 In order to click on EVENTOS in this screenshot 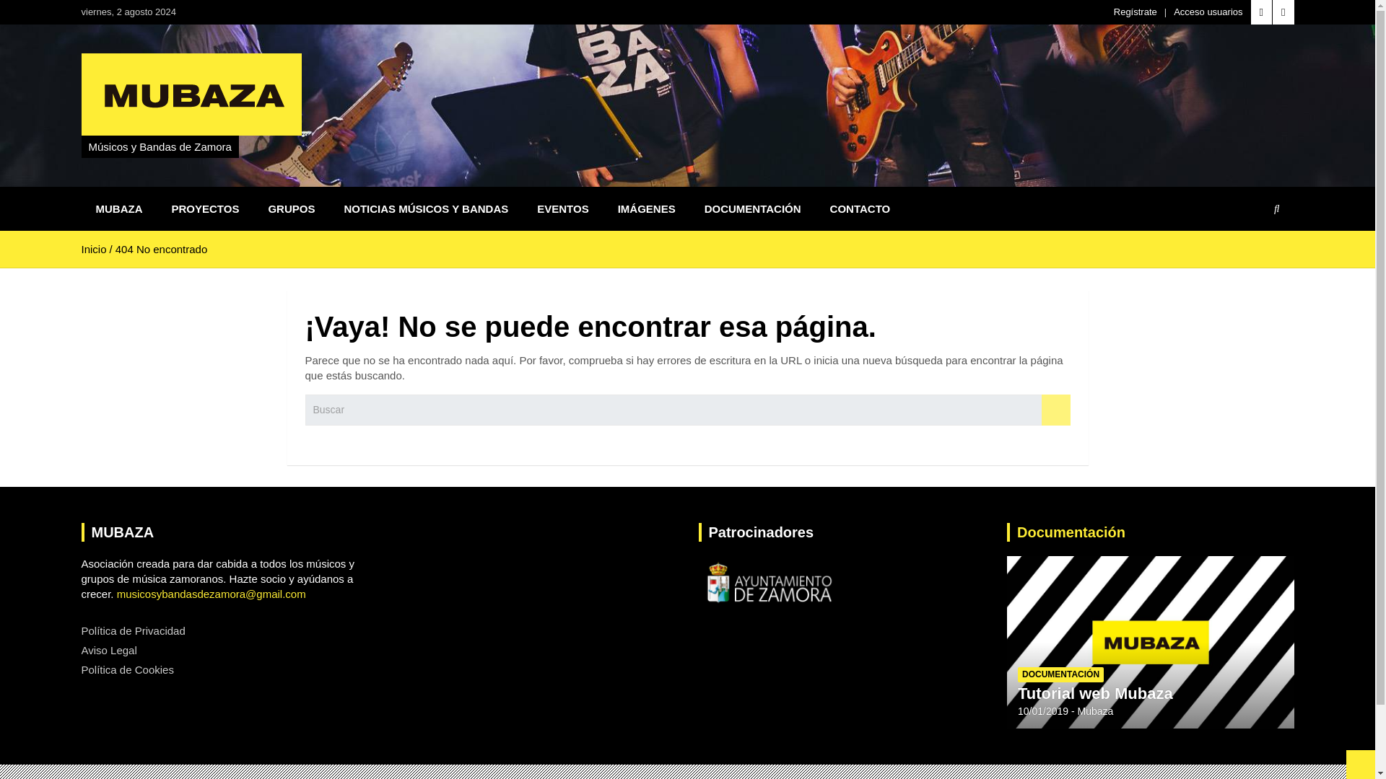, I will do `click(562, 208)`.